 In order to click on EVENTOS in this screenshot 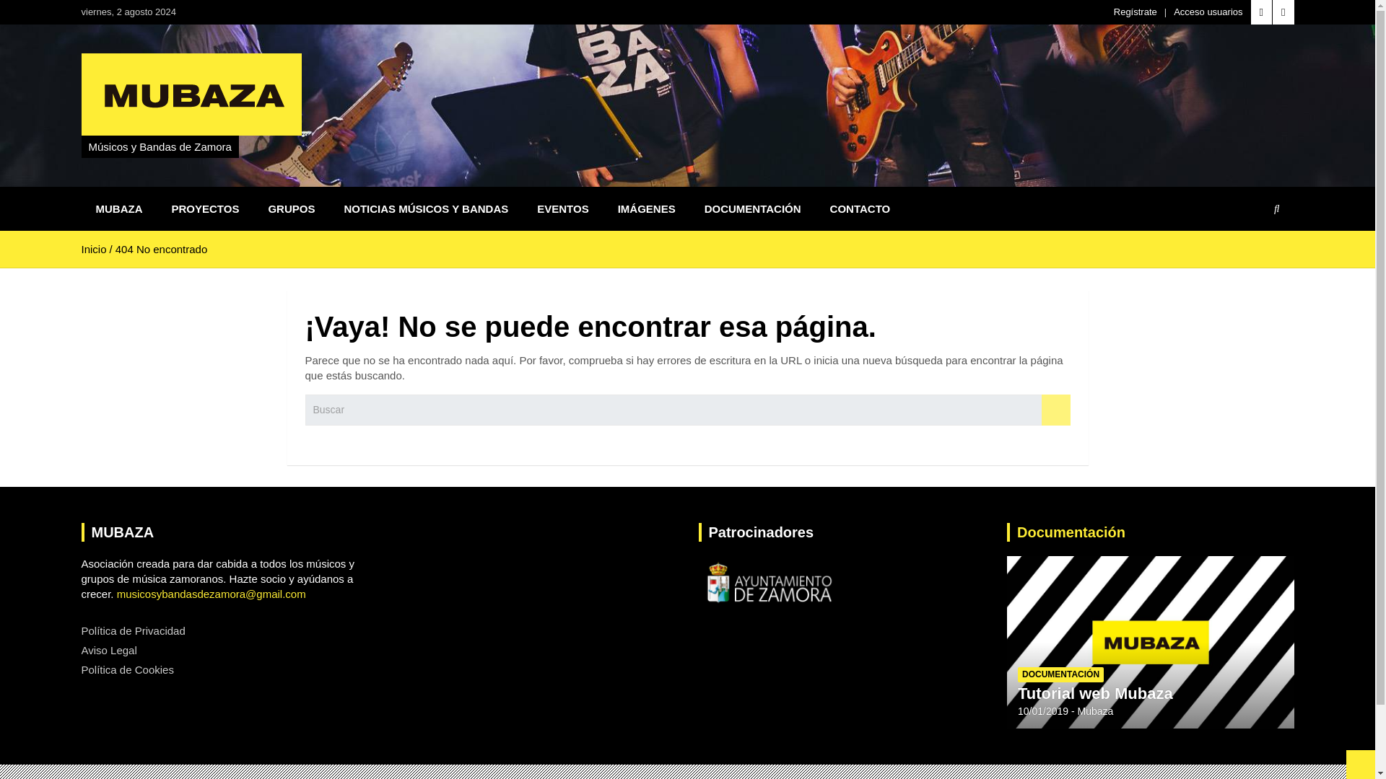, I will do `click(562, 208)`.